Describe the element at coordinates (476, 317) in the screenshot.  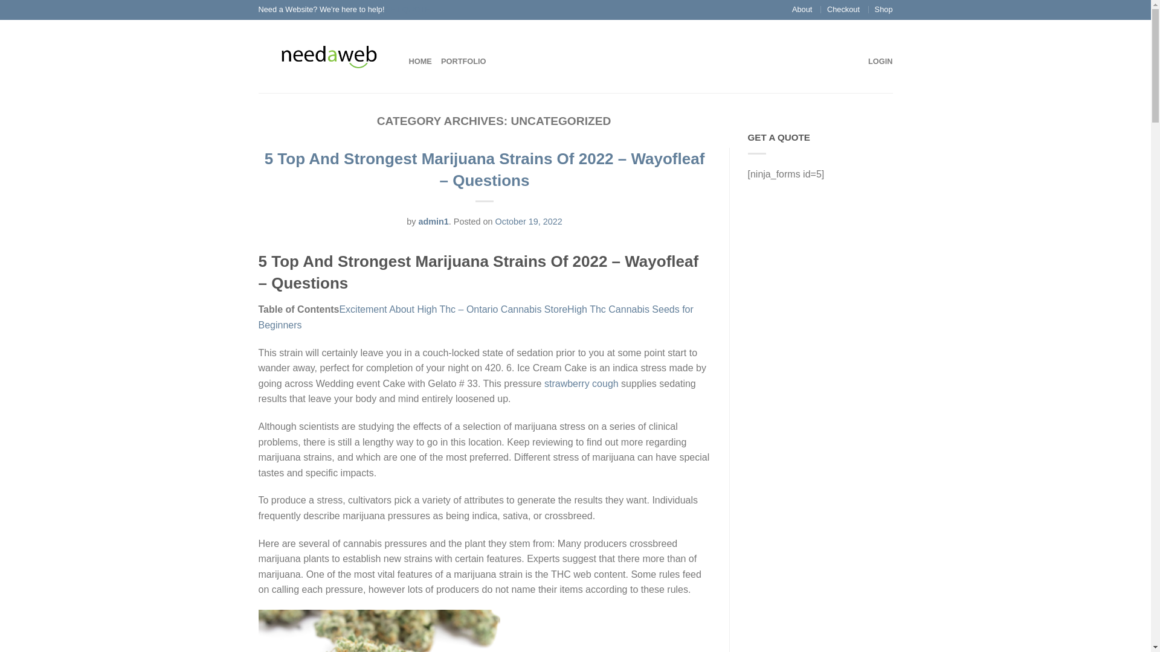
I see `High Thc Cannabis Seeds for Beginners` at that location.